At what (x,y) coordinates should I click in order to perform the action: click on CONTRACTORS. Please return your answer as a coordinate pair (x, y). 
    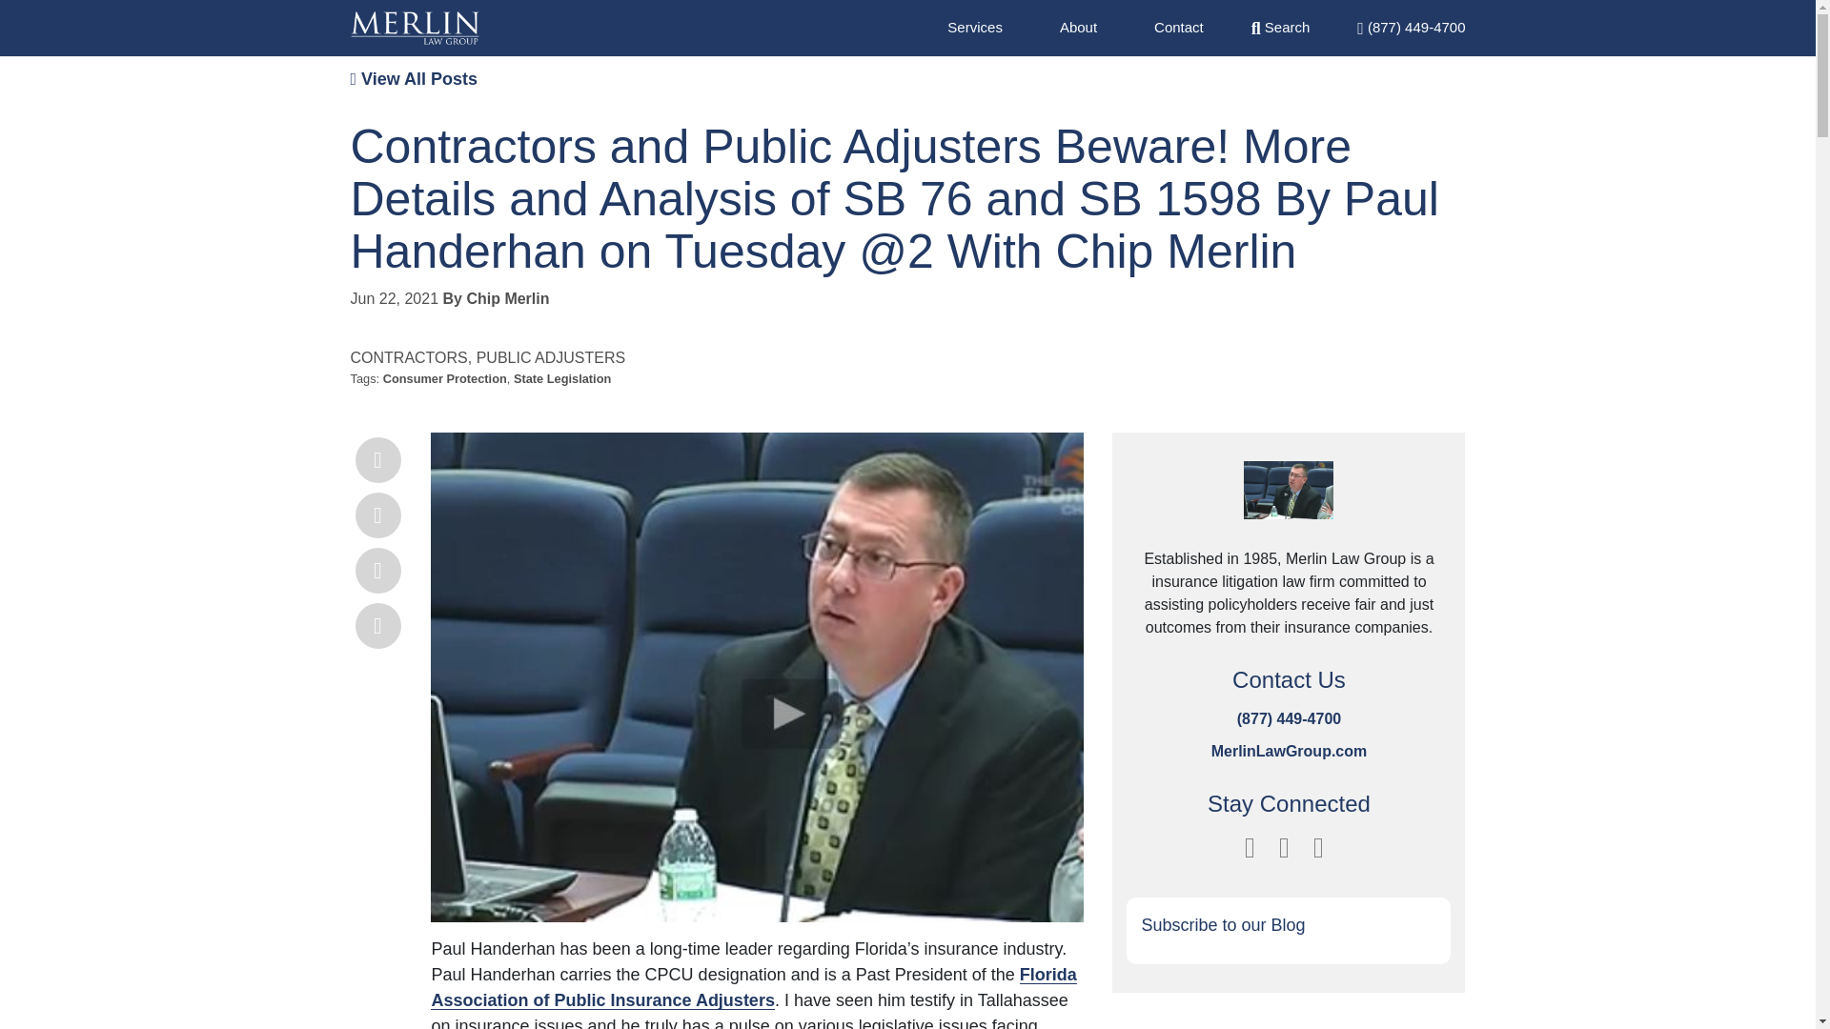
    Looking at the image, I should click on (410, 358).